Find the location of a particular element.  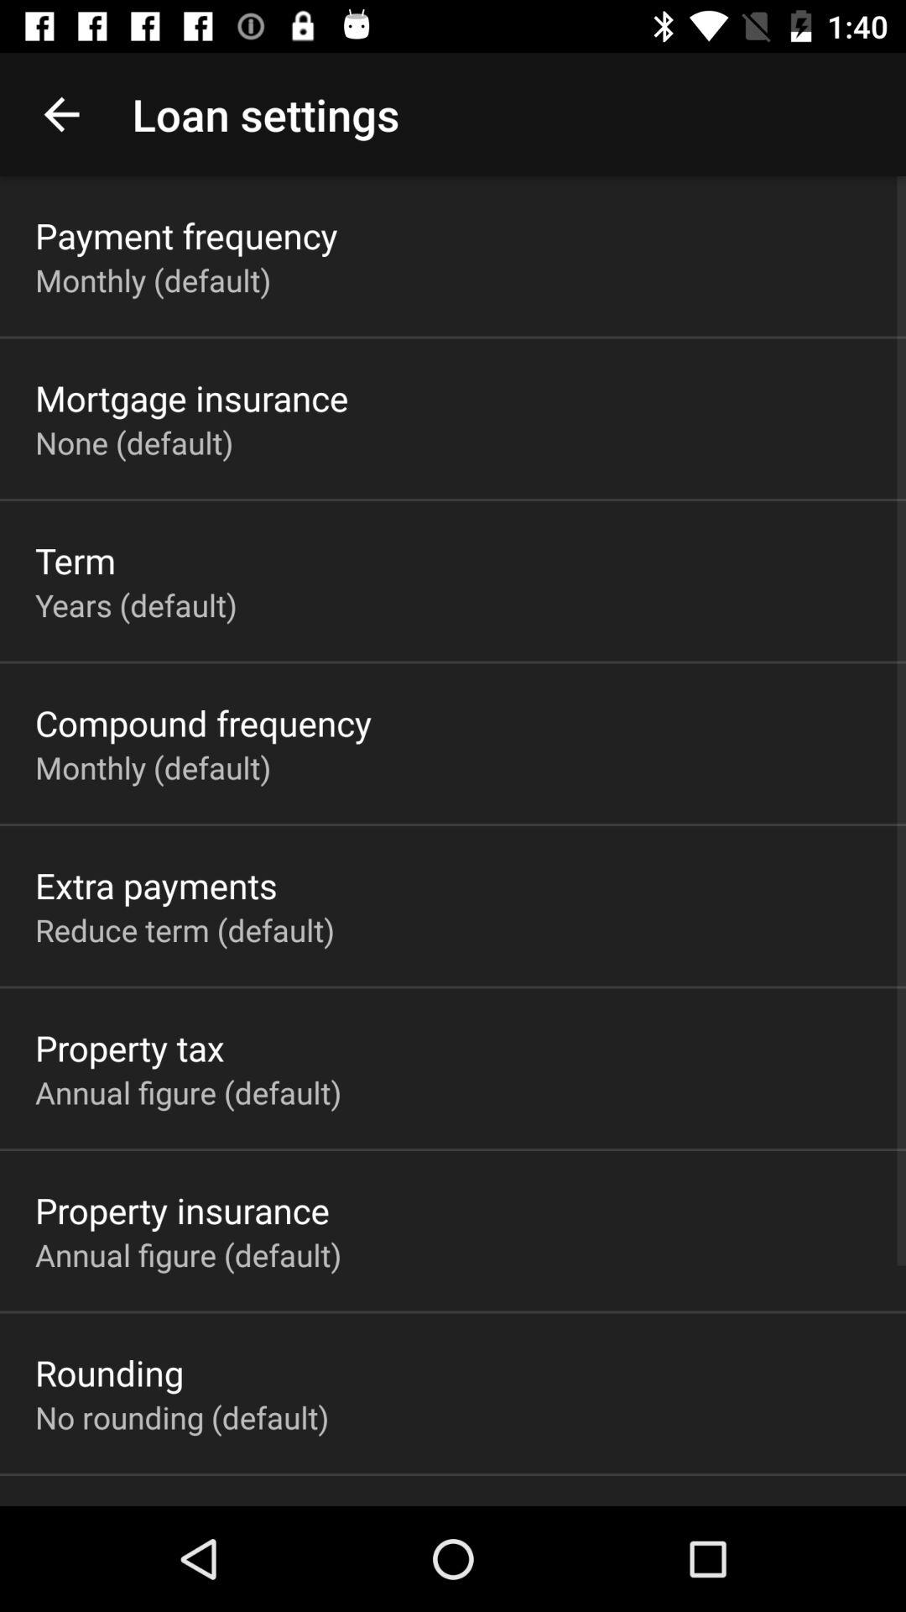

jump to the years (default) is located at coordinates (136, 604).